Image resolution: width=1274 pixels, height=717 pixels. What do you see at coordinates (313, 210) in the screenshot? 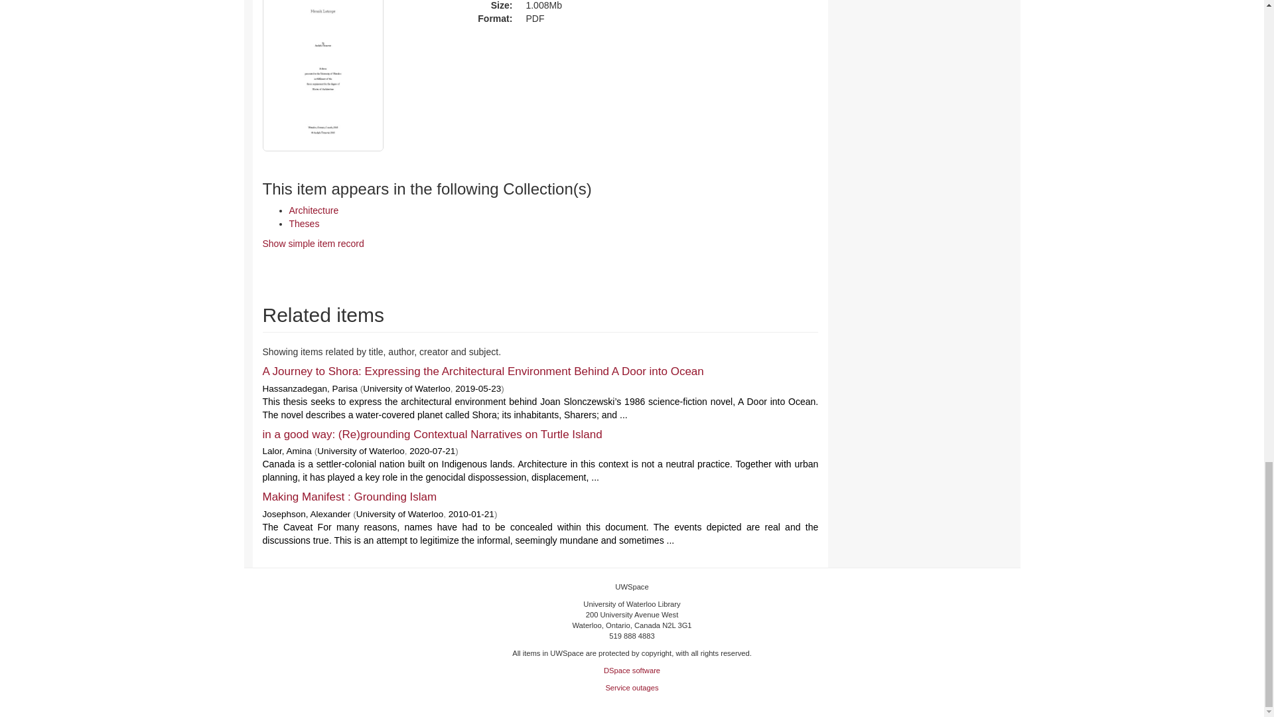
I see `Architecture` at bounding box center [313, 210].